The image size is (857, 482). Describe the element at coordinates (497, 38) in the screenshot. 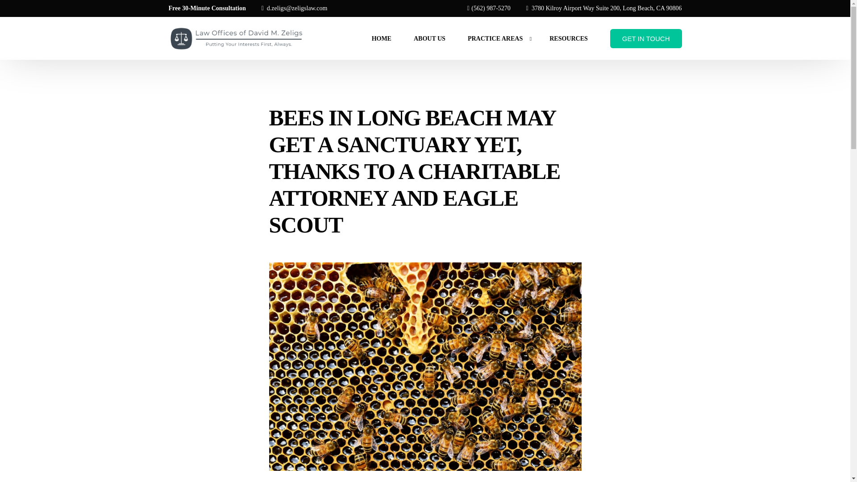

I see `PRACTICE AREAS` at that location.